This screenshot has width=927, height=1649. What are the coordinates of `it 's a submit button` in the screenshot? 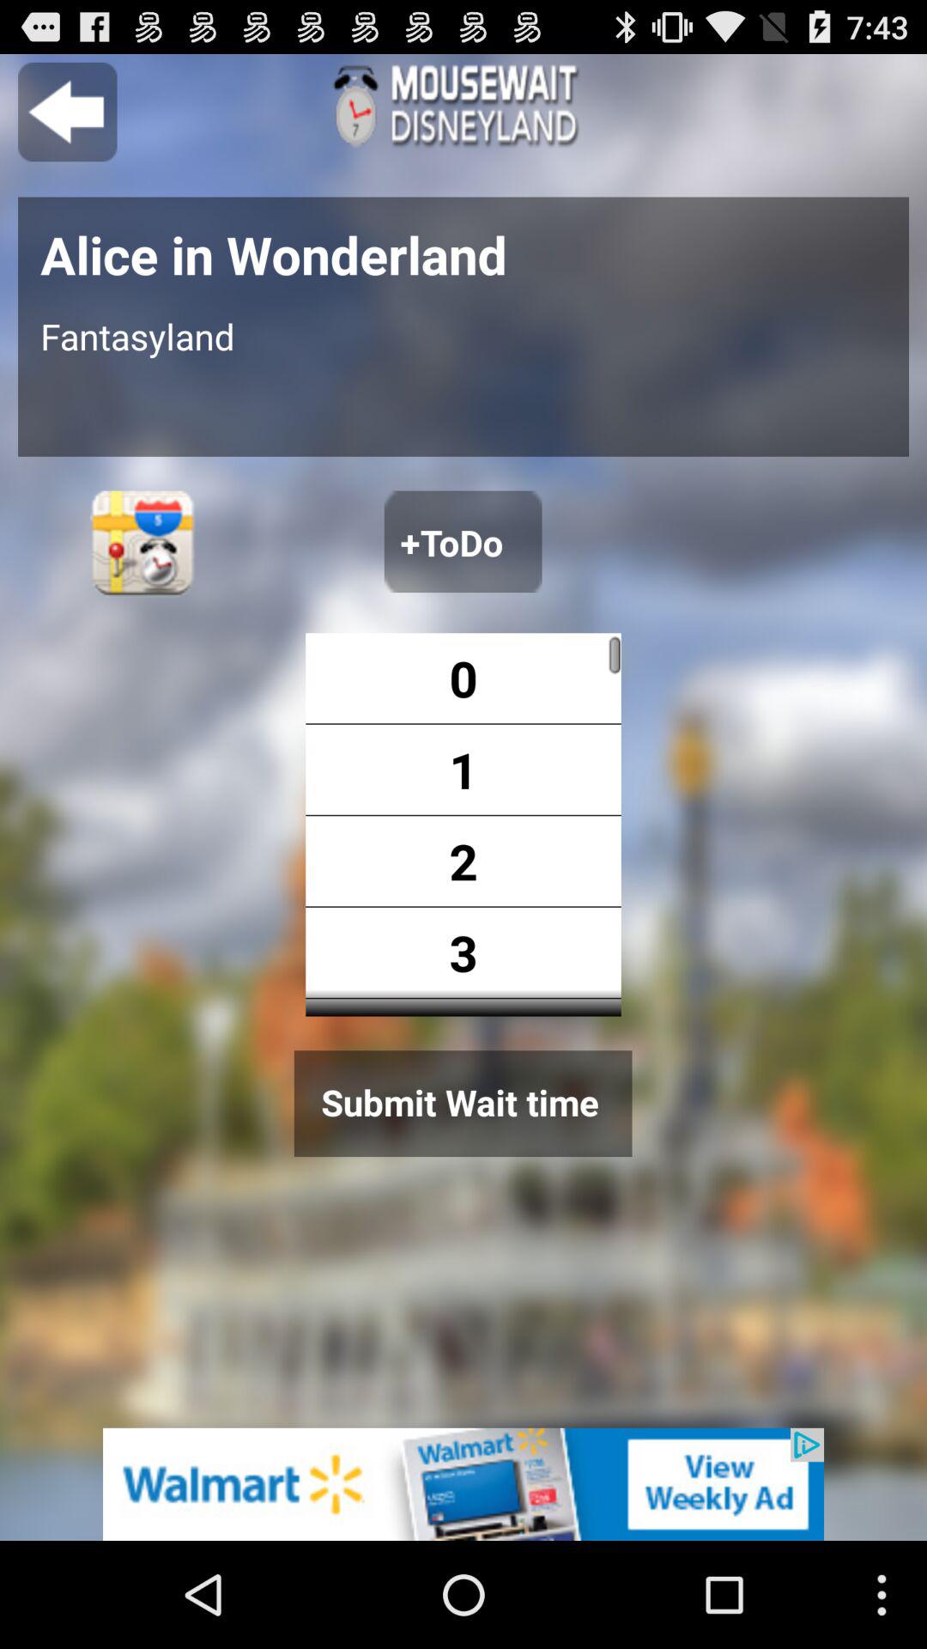 It's located at (463, 1104).